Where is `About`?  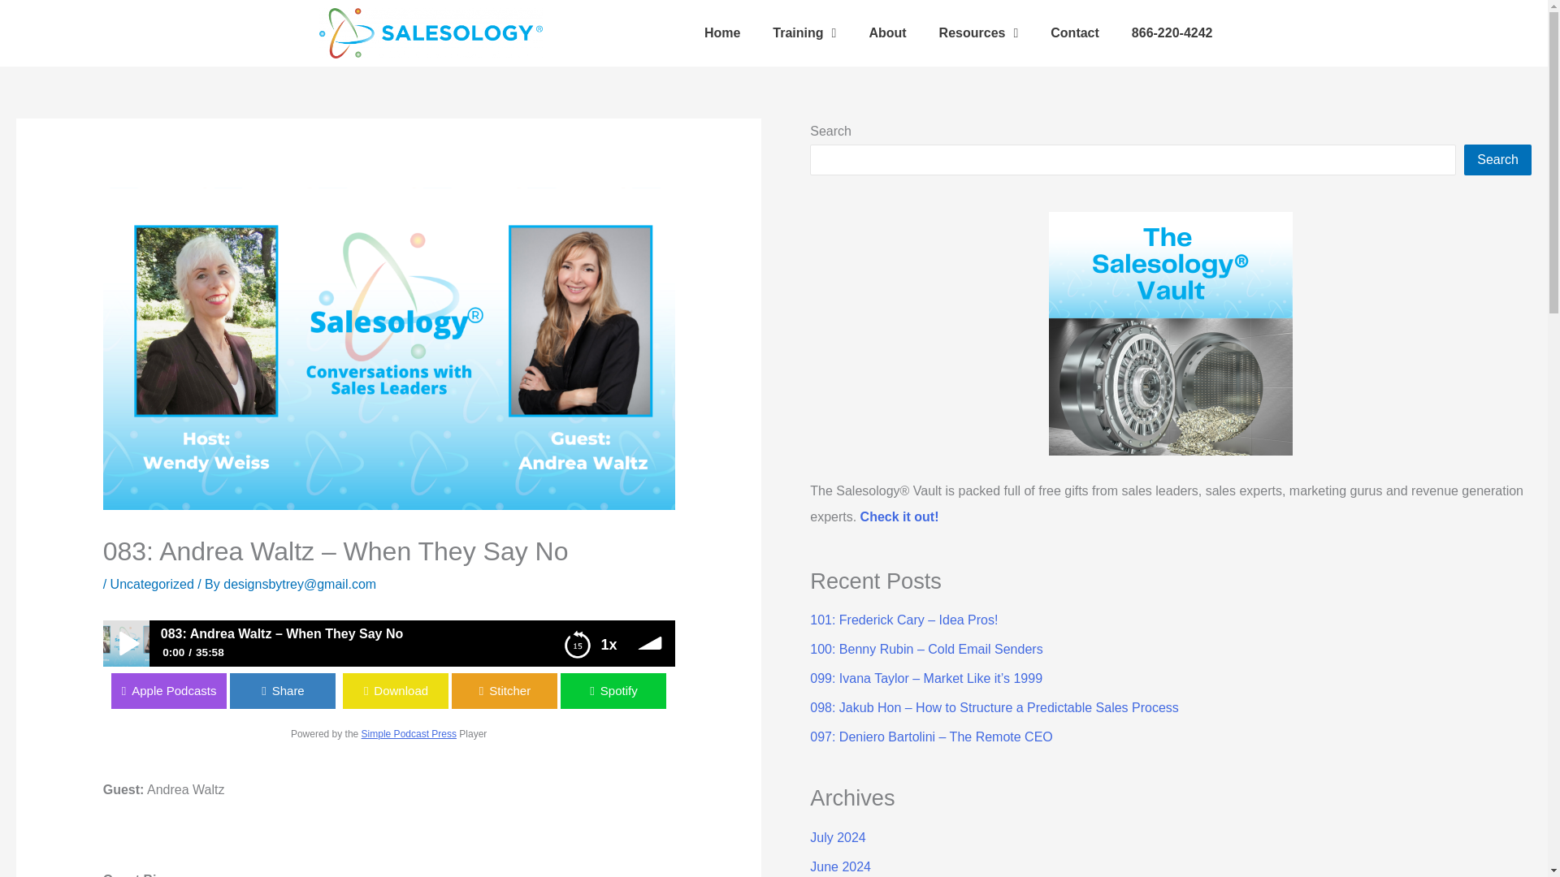
About is located at coordinates (886, 32).